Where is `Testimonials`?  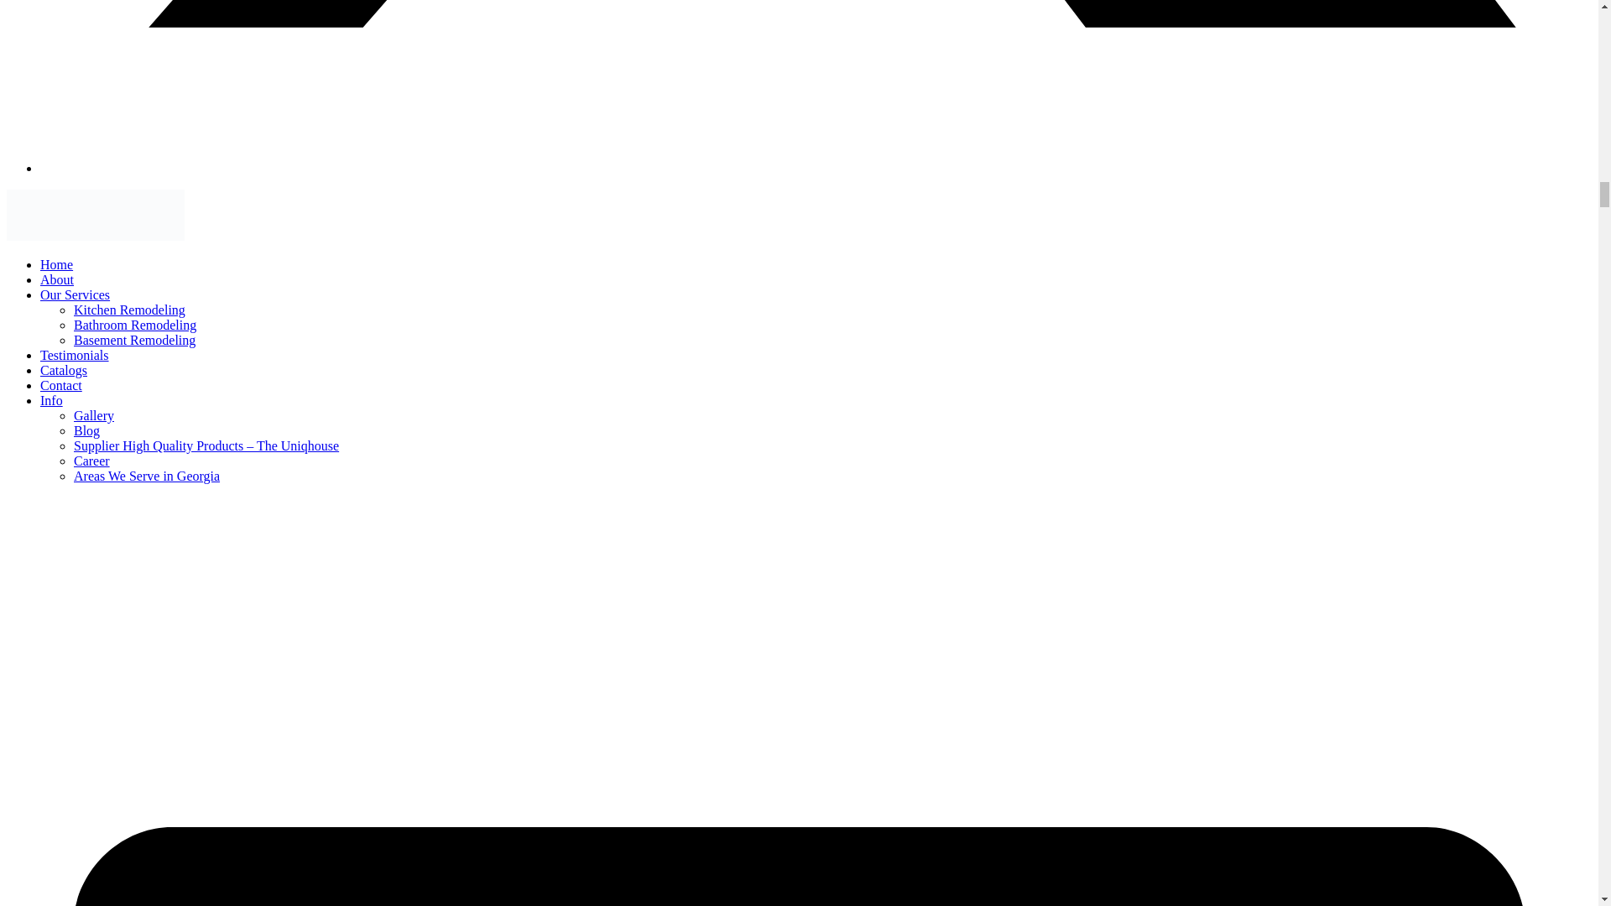 Testimonials is located at coordinates (75, 355).